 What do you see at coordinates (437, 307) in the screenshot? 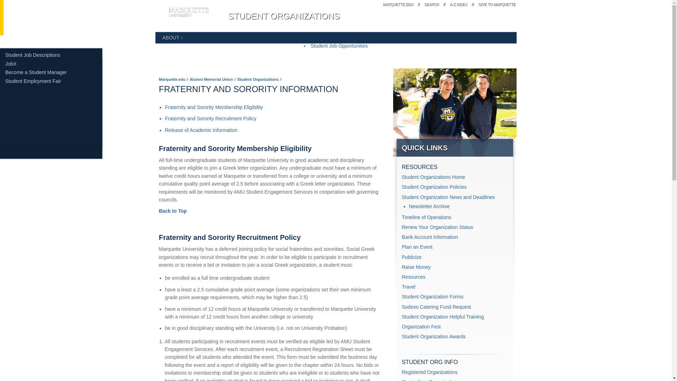
I see `Sodexo Catering Fund Request` at bounding box center [437, 307].